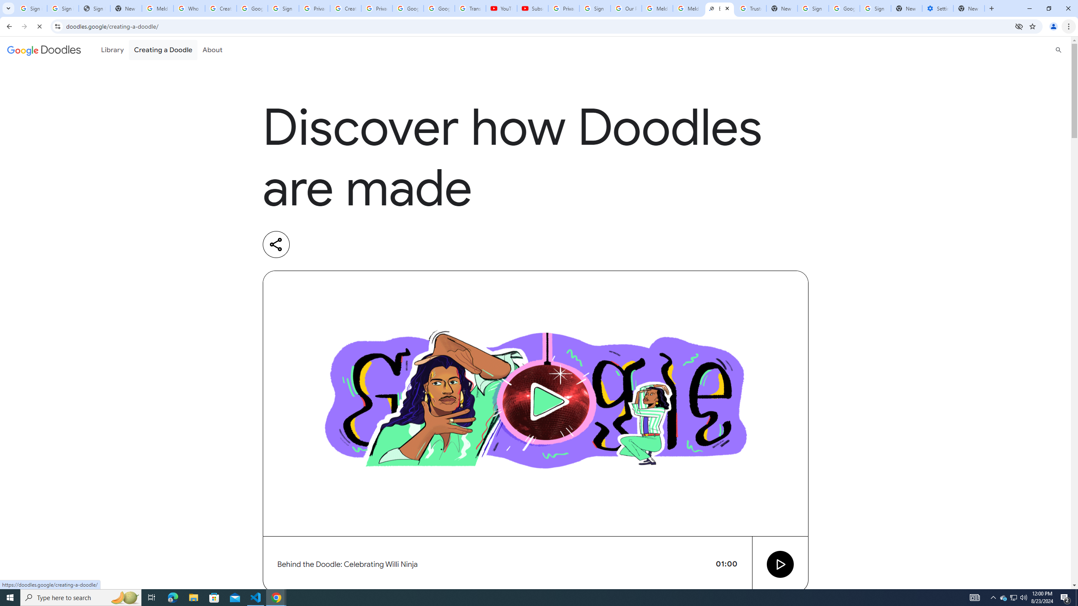 This screenshot has width=1078, height=606. Describe the element at coordinates (875, 8) in the screenshot. I see `Sign in - Google Accounts` at that location.